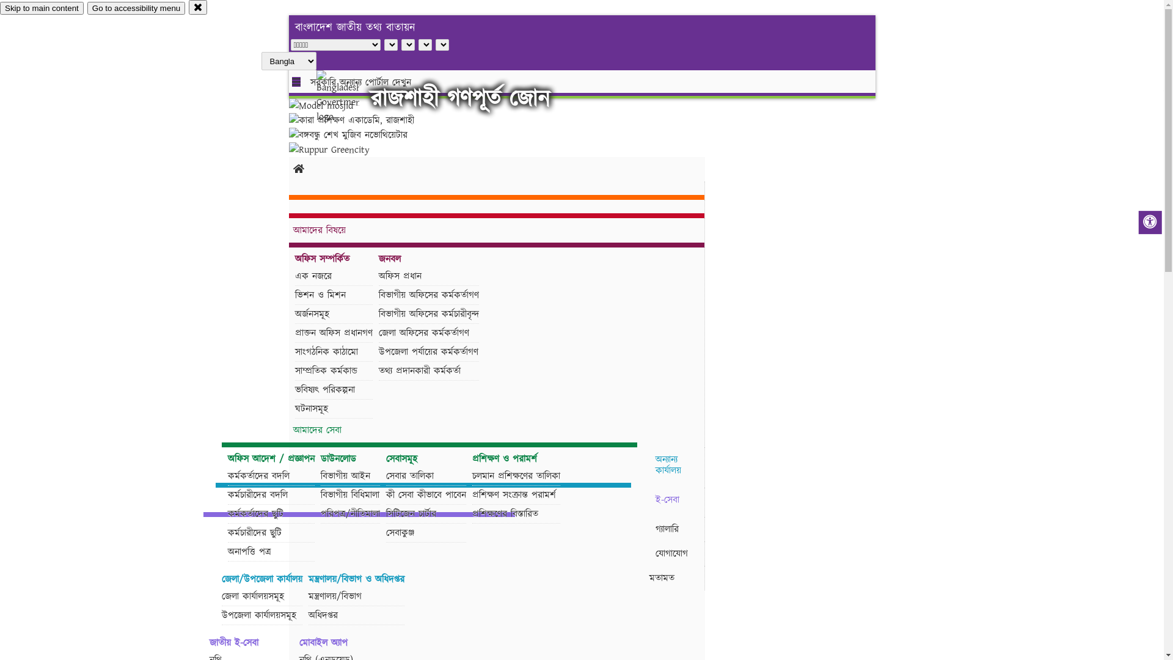 This screenshot has width=1173, height=660. I want to click on Skip to main content, so click(42, 9).